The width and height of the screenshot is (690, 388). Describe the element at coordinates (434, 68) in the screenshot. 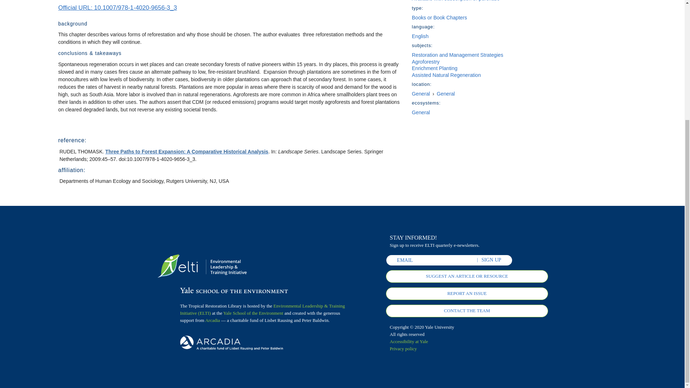

I see `Enrichment Planting` at that location.